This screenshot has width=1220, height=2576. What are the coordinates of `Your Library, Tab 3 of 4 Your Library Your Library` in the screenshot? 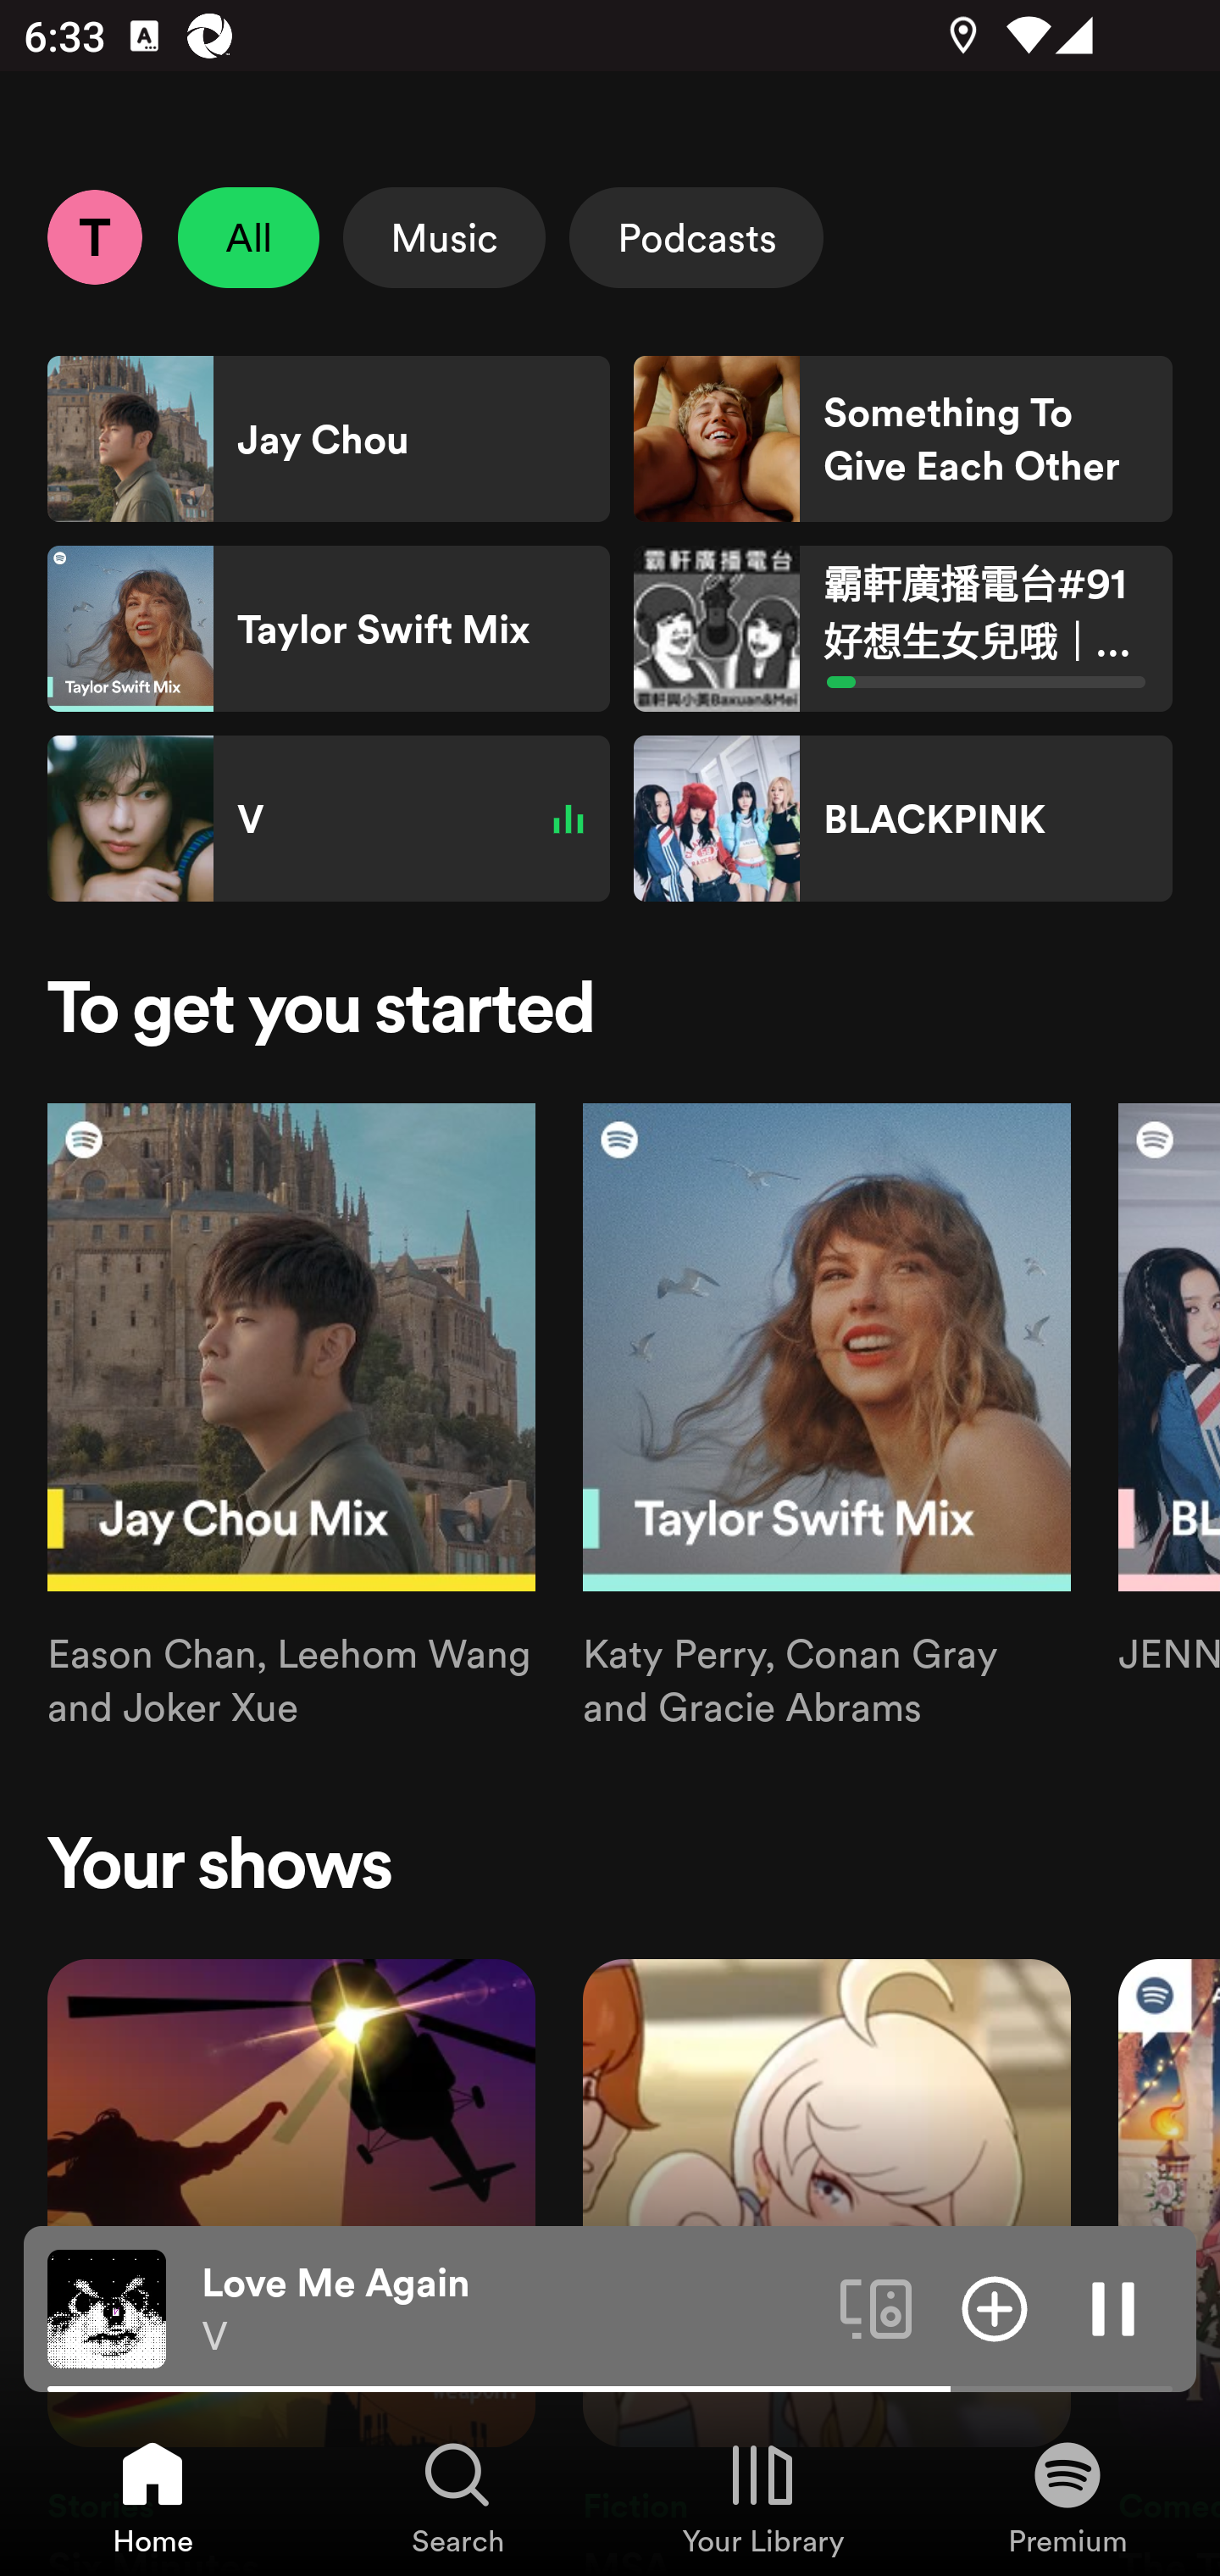 It's located at (762, 2496).